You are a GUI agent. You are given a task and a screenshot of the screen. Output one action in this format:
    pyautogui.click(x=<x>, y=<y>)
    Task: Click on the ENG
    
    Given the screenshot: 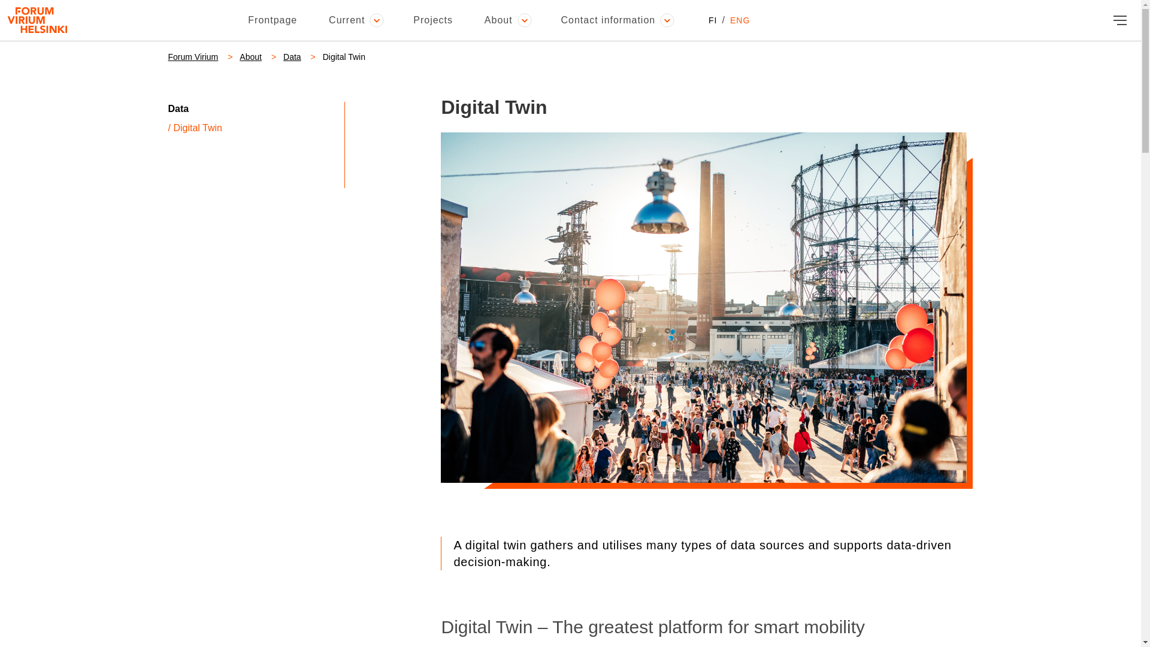 What is the action you would take?
    pyautogui.click(x=740, y=20)
    